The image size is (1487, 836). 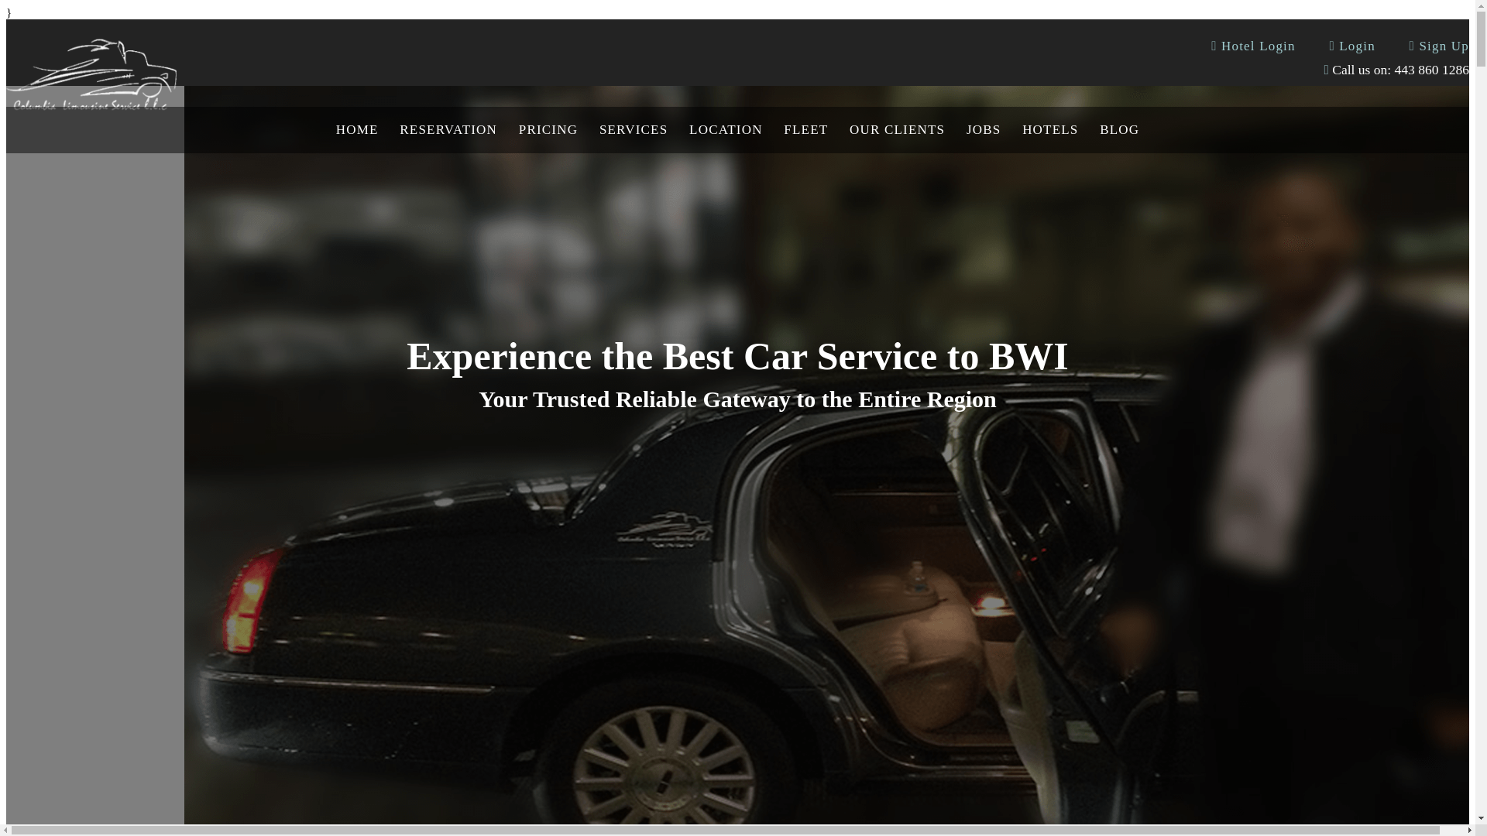 What do you see at coordinates (1396, 70) in the screenshot?
I see `Call us on: 443 860 1286` at bounding box center [1396, 70].